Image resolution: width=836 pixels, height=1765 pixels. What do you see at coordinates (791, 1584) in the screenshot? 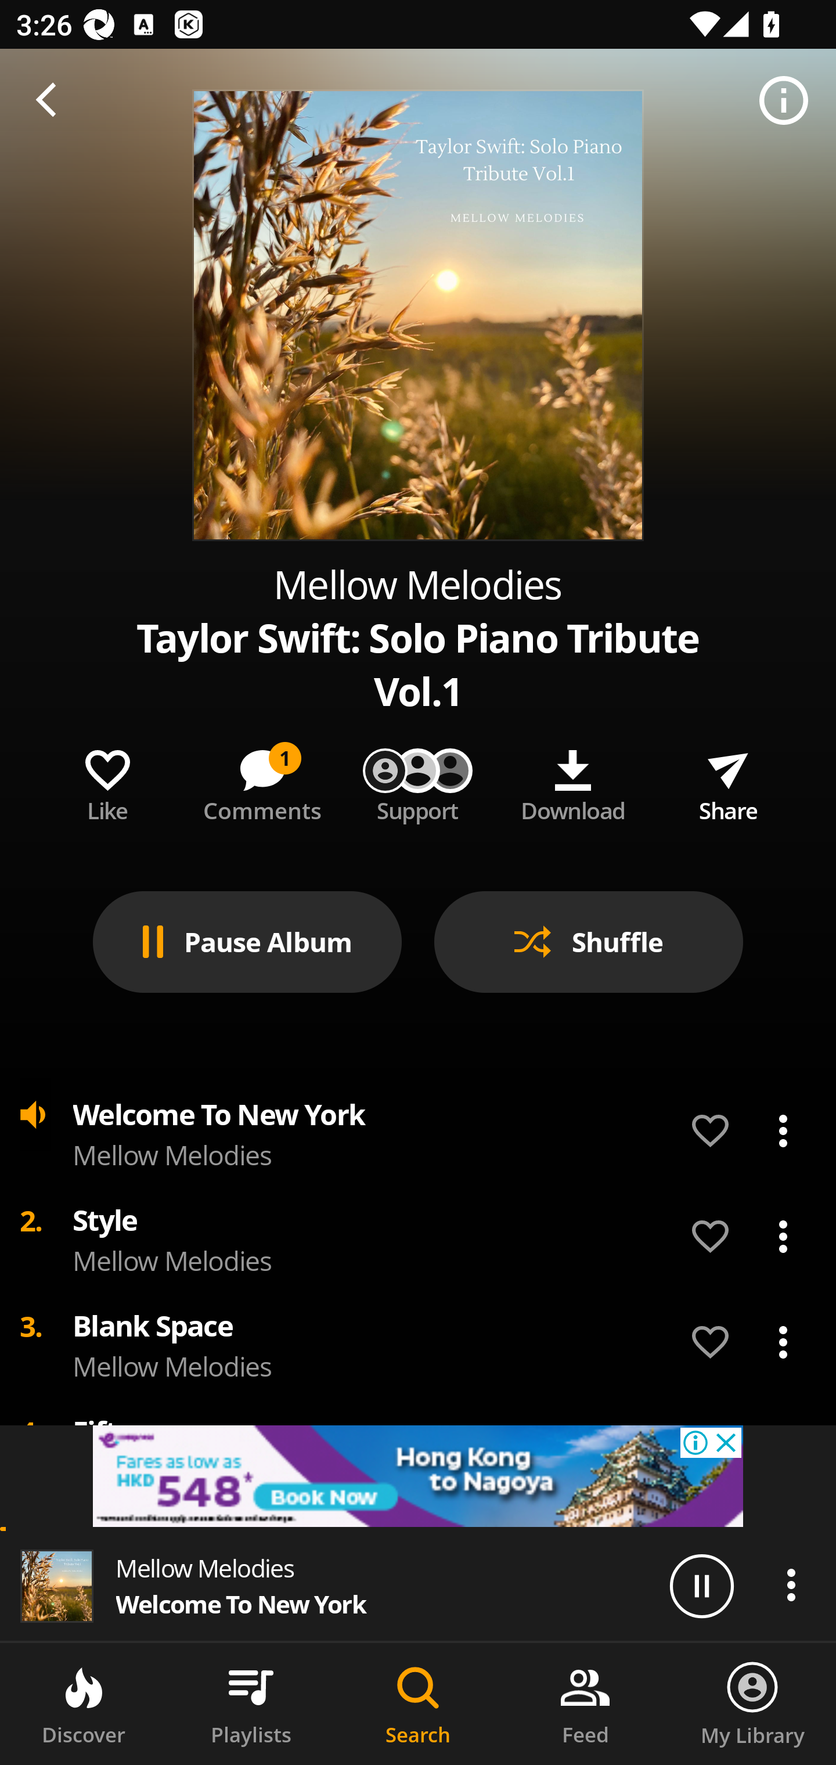
I see `Actions` at bounding box center [791, 1584].